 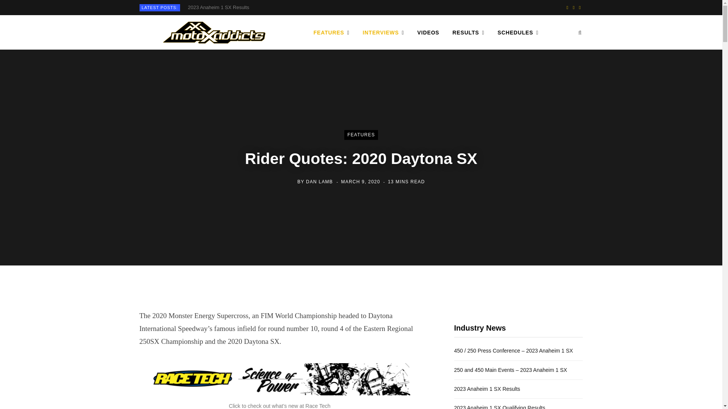 I want to click on VIDEOS, so click(x=428, y=33).